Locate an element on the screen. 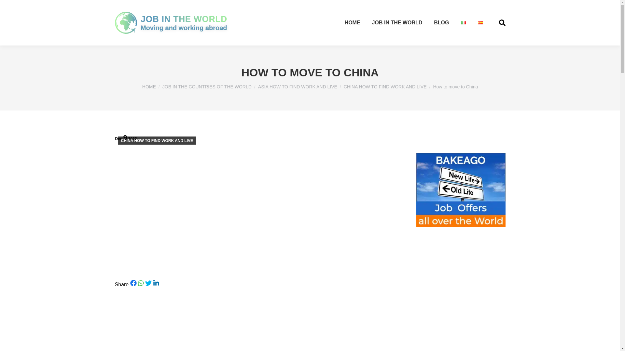 The width and height of the screenshot is (625, 351). JOB IN THE WORLD is located at coordinates (397, 23).